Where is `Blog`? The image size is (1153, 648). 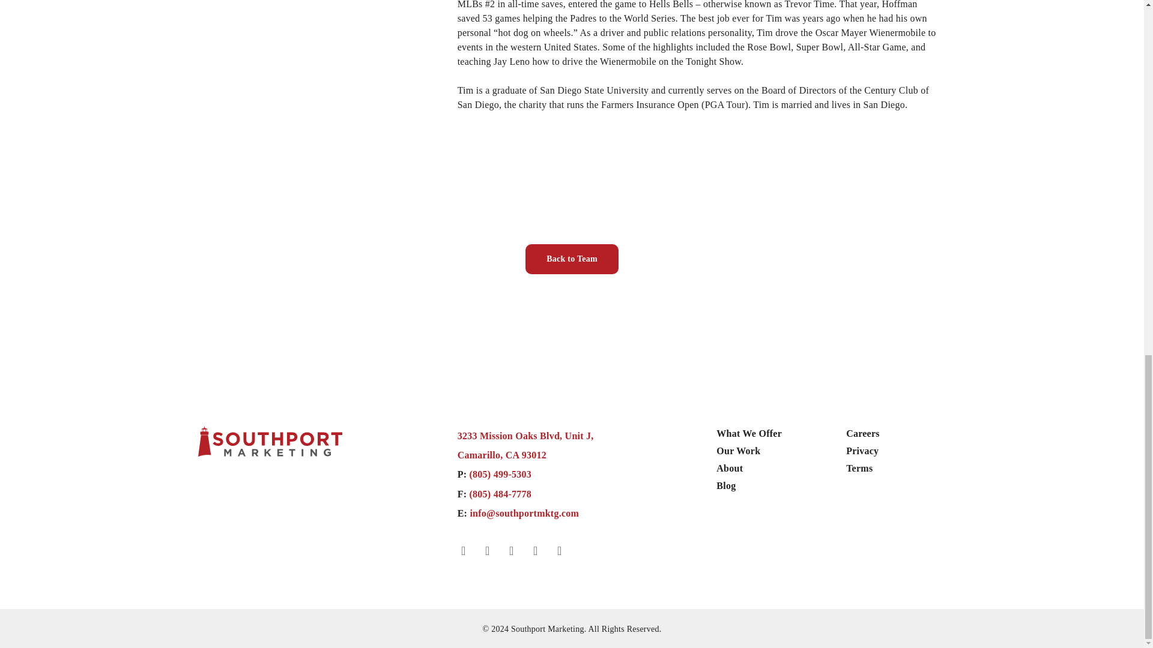
Blog is located at coordinates (725, 486).